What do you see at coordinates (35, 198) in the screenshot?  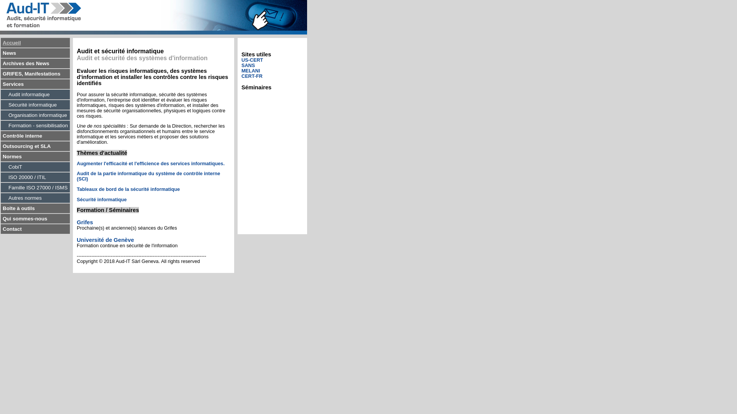 I see `Autres normes` at bounding box center [35, 198].